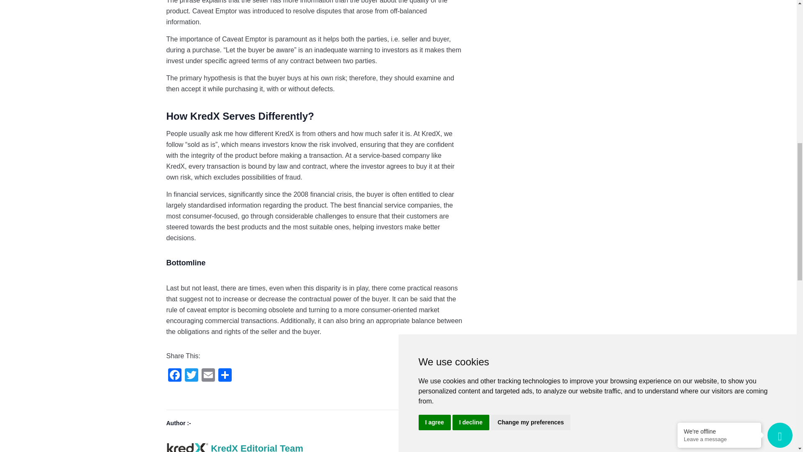  Describe the element at coordinates (192, 376) in the screenshot. I see `Twitter` at that location.